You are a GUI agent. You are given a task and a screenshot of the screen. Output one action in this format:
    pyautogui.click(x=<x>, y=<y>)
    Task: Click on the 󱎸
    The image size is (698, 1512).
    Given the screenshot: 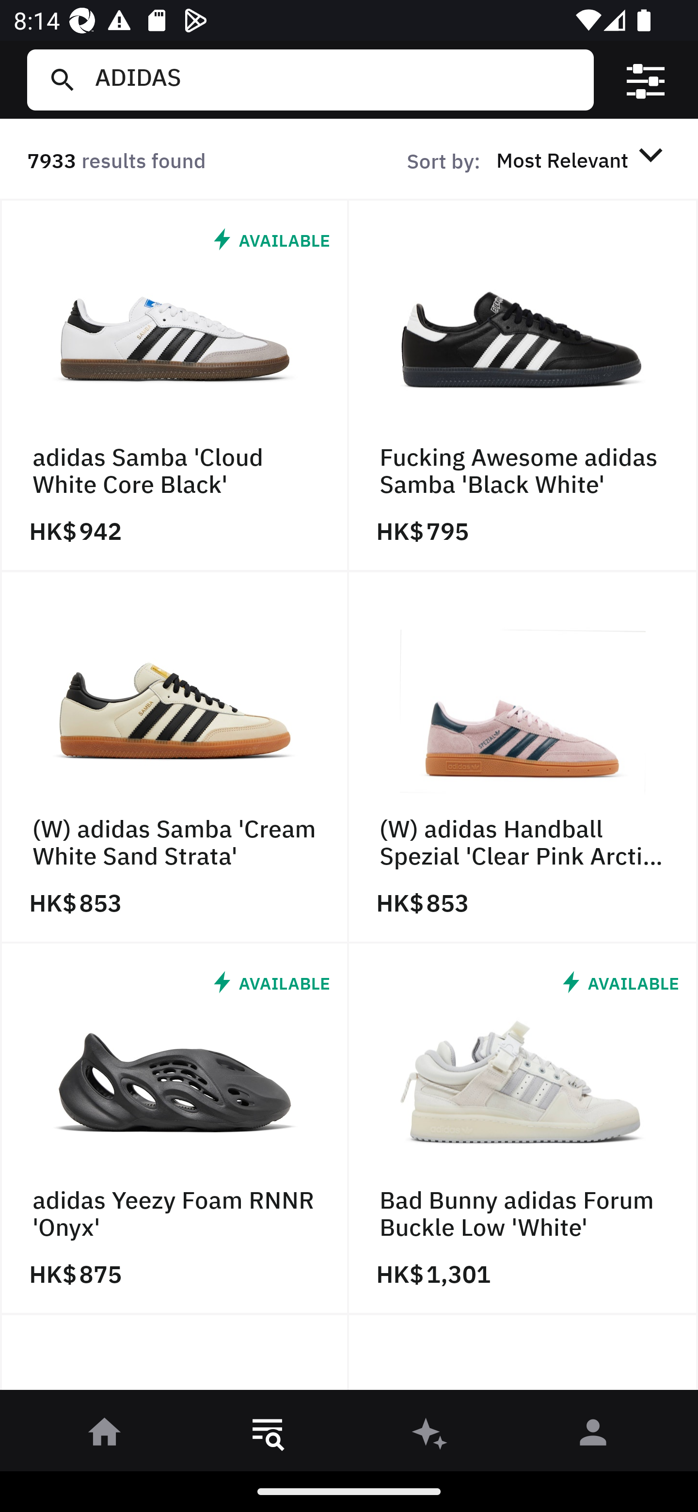 What is the action you would take?
    pyautogui.click(x=268, y=1435)
    